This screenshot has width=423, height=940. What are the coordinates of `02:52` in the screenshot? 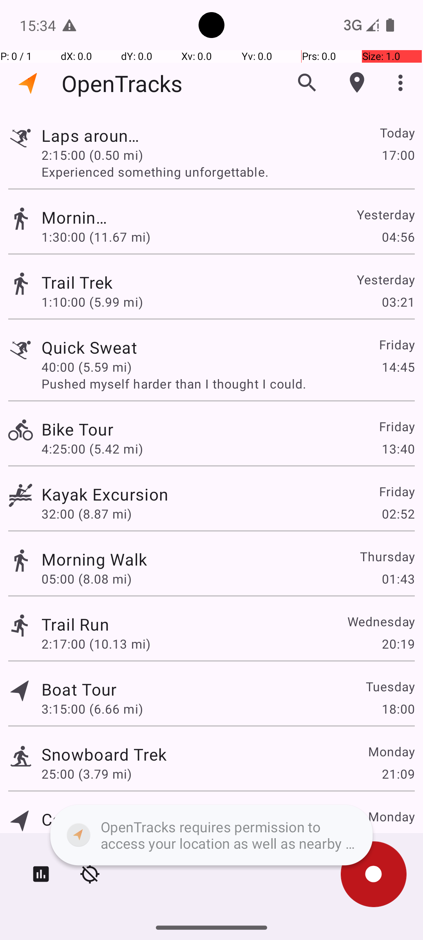 It's located at (398, 514).